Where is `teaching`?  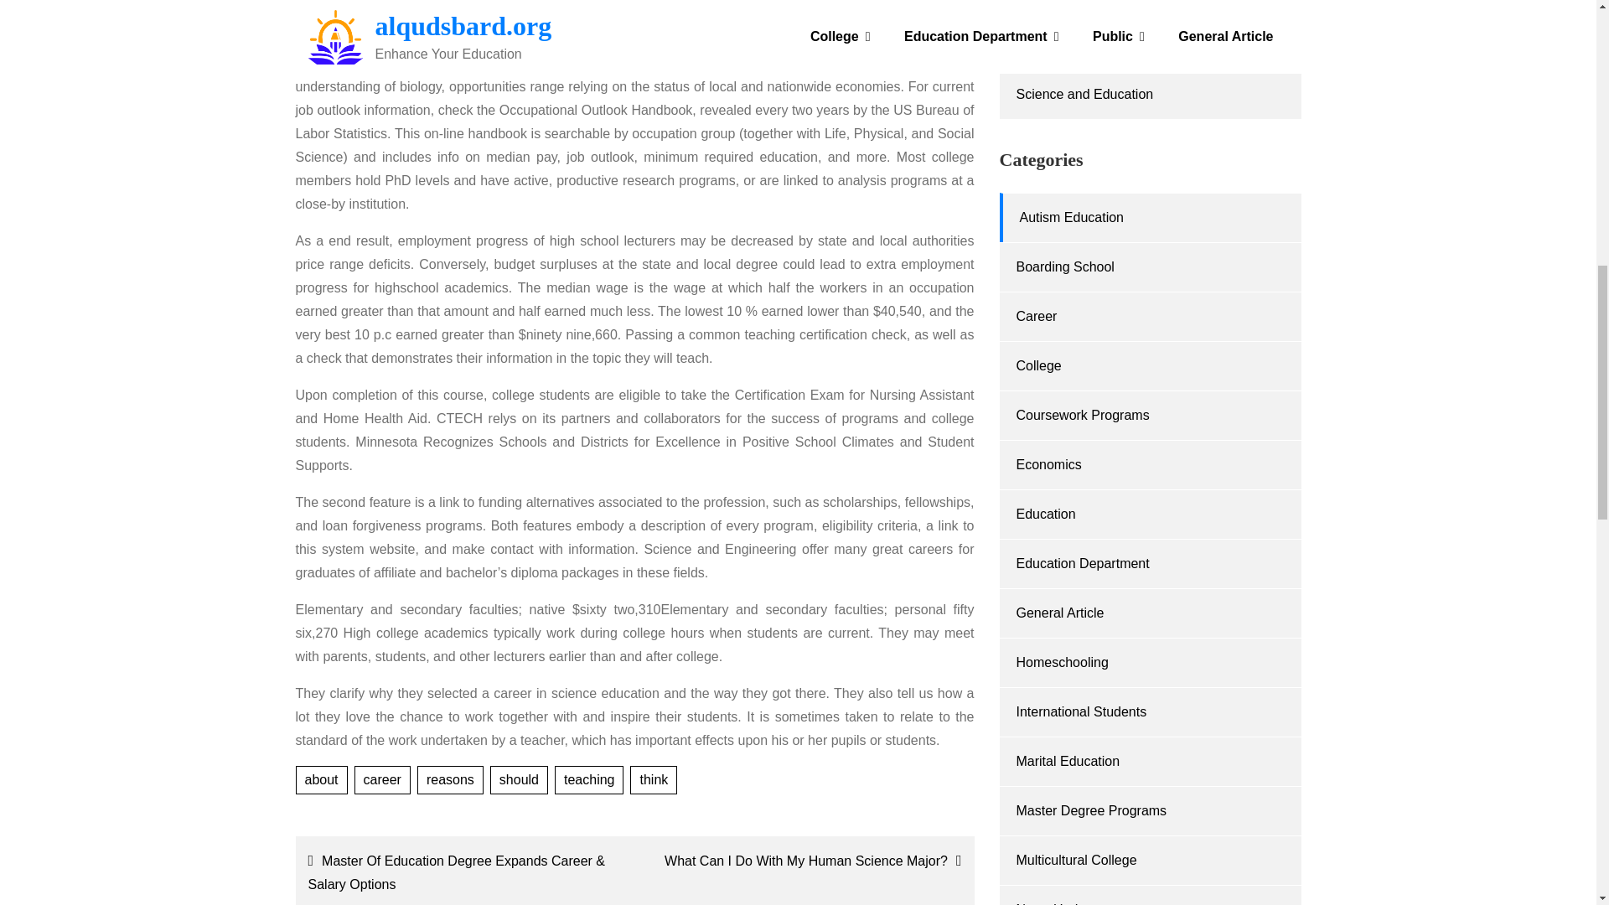
teaching is located at coordinates (589, 779).